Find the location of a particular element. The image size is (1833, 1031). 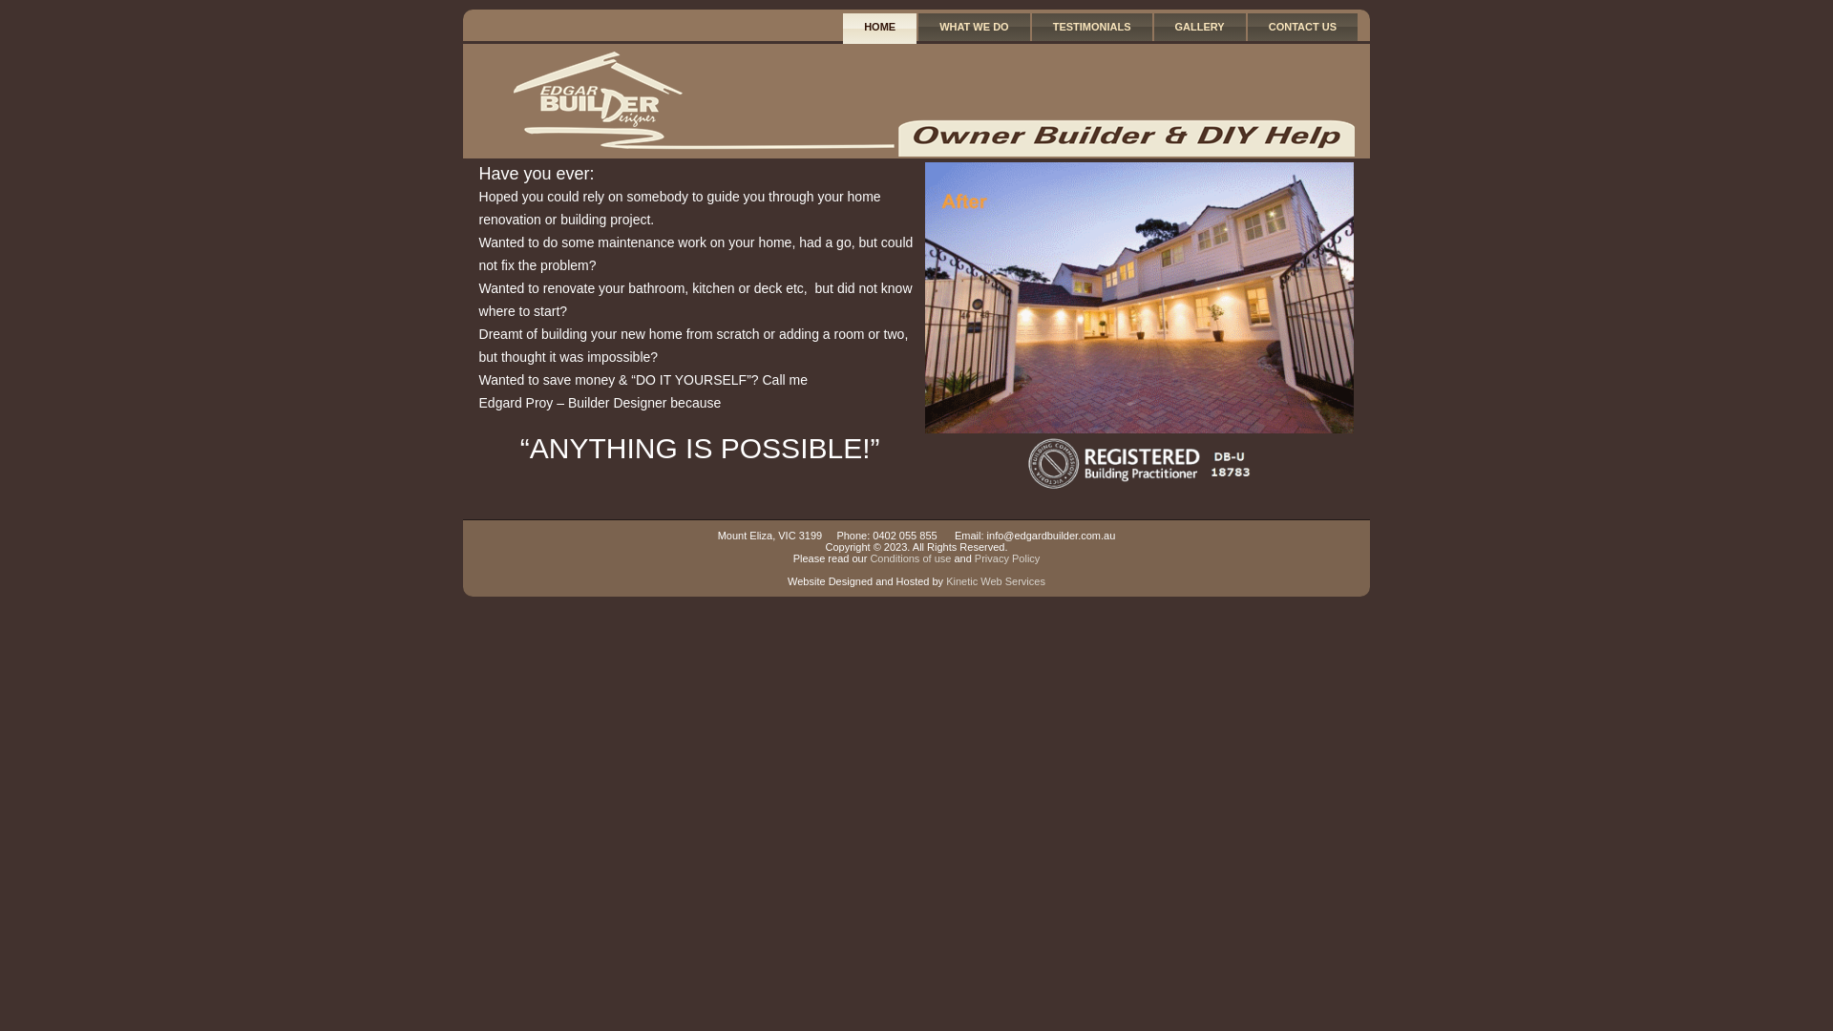

Kinetic Web Services is located at coordinates (996, 581).